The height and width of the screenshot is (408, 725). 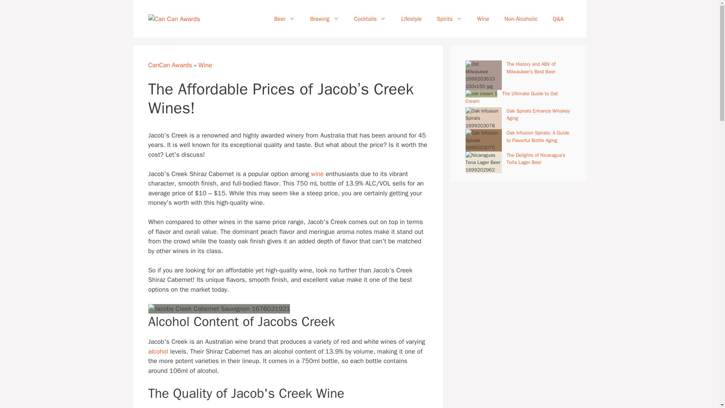 I want to click on Brewing, so click(x=324, y=19).